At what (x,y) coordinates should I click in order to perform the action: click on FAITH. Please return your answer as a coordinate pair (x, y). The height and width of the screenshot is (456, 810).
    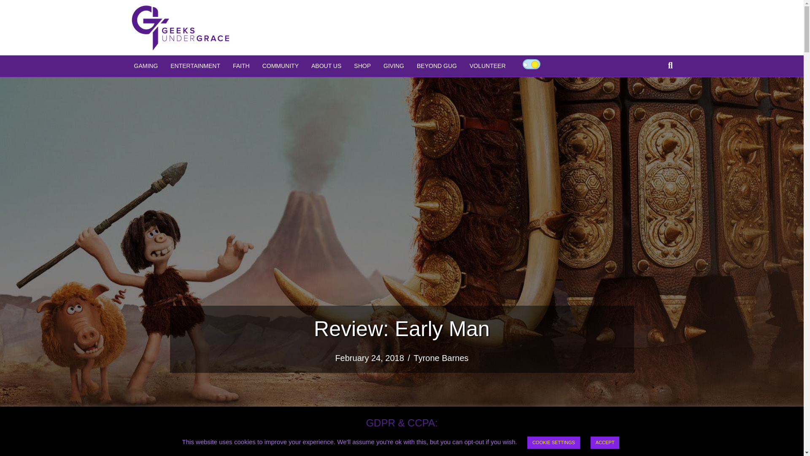
    Looking at the image, I should click on (241, 66).